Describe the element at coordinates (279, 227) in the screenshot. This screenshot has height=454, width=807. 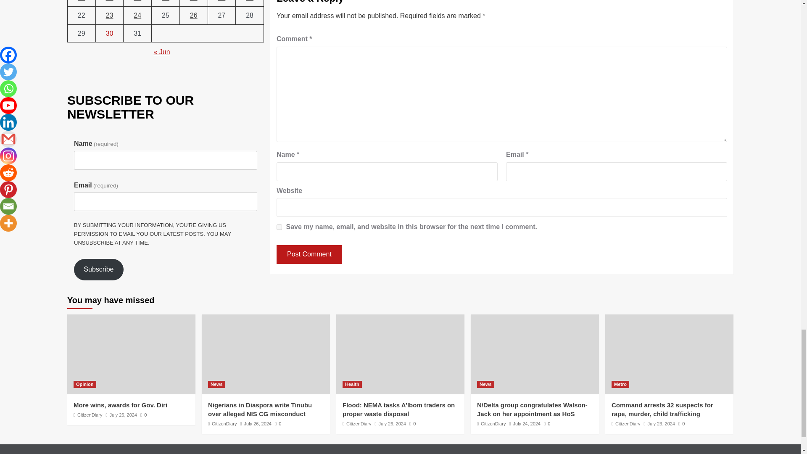
I see `yes` at that location.